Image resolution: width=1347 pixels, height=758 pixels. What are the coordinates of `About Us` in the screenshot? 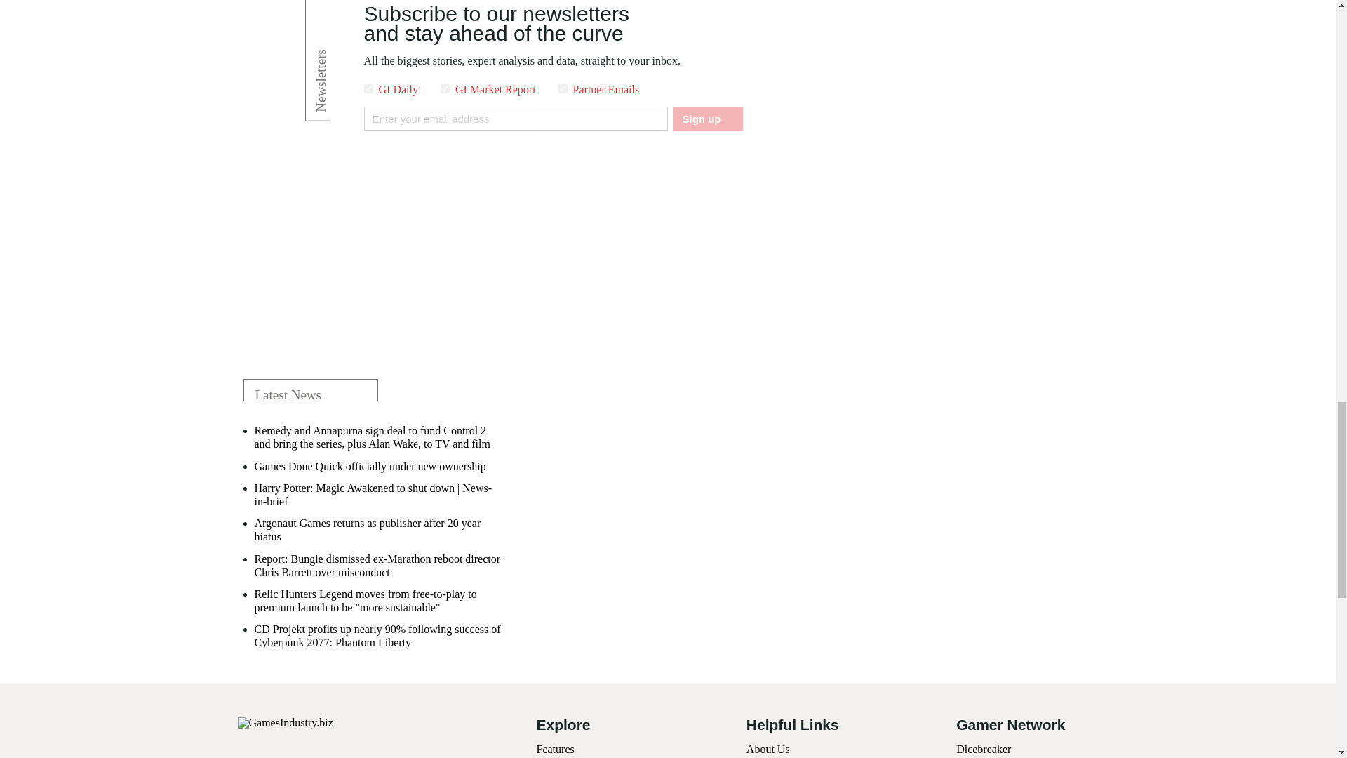 It's located at (768, 749).